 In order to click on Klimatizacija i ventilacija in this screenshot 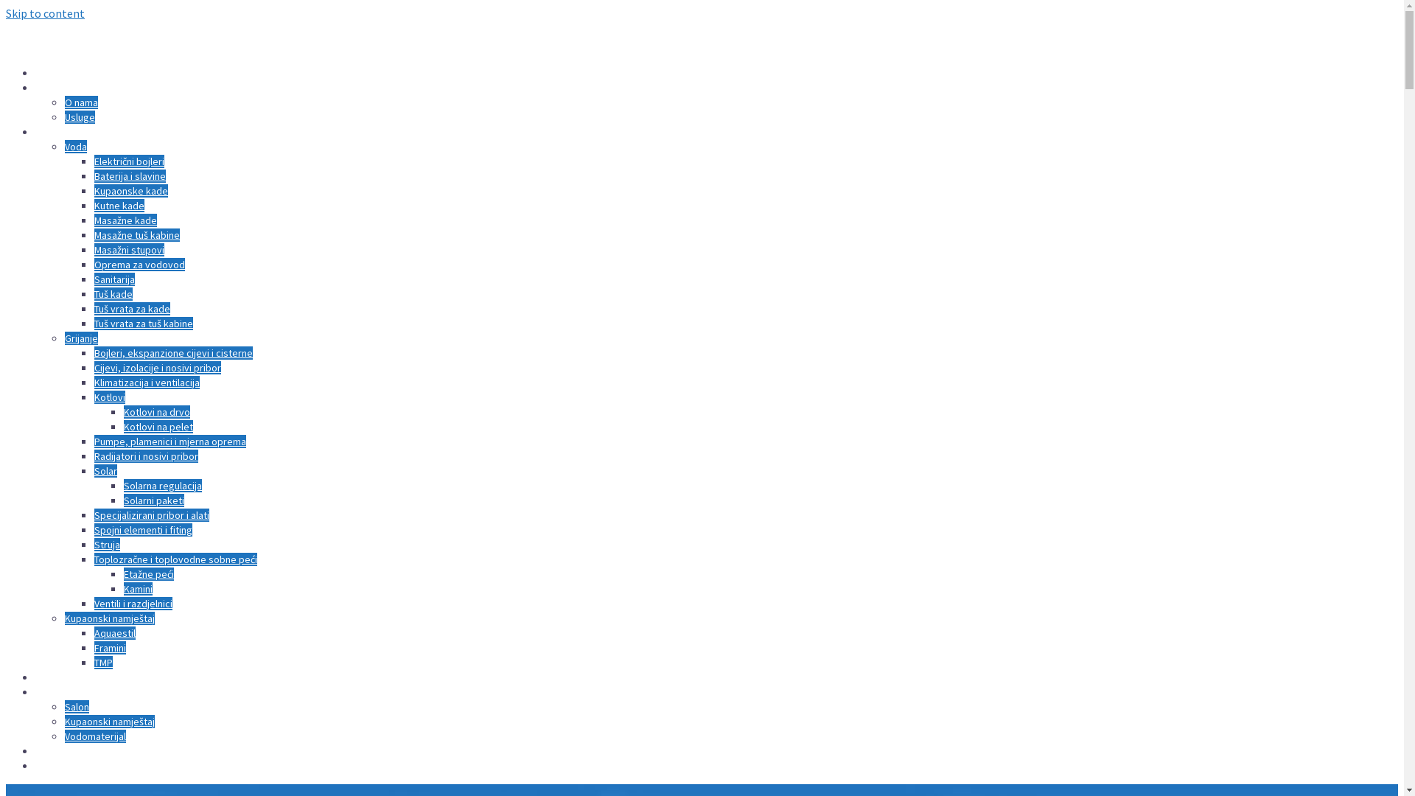, I will do `click(147, 383)`.